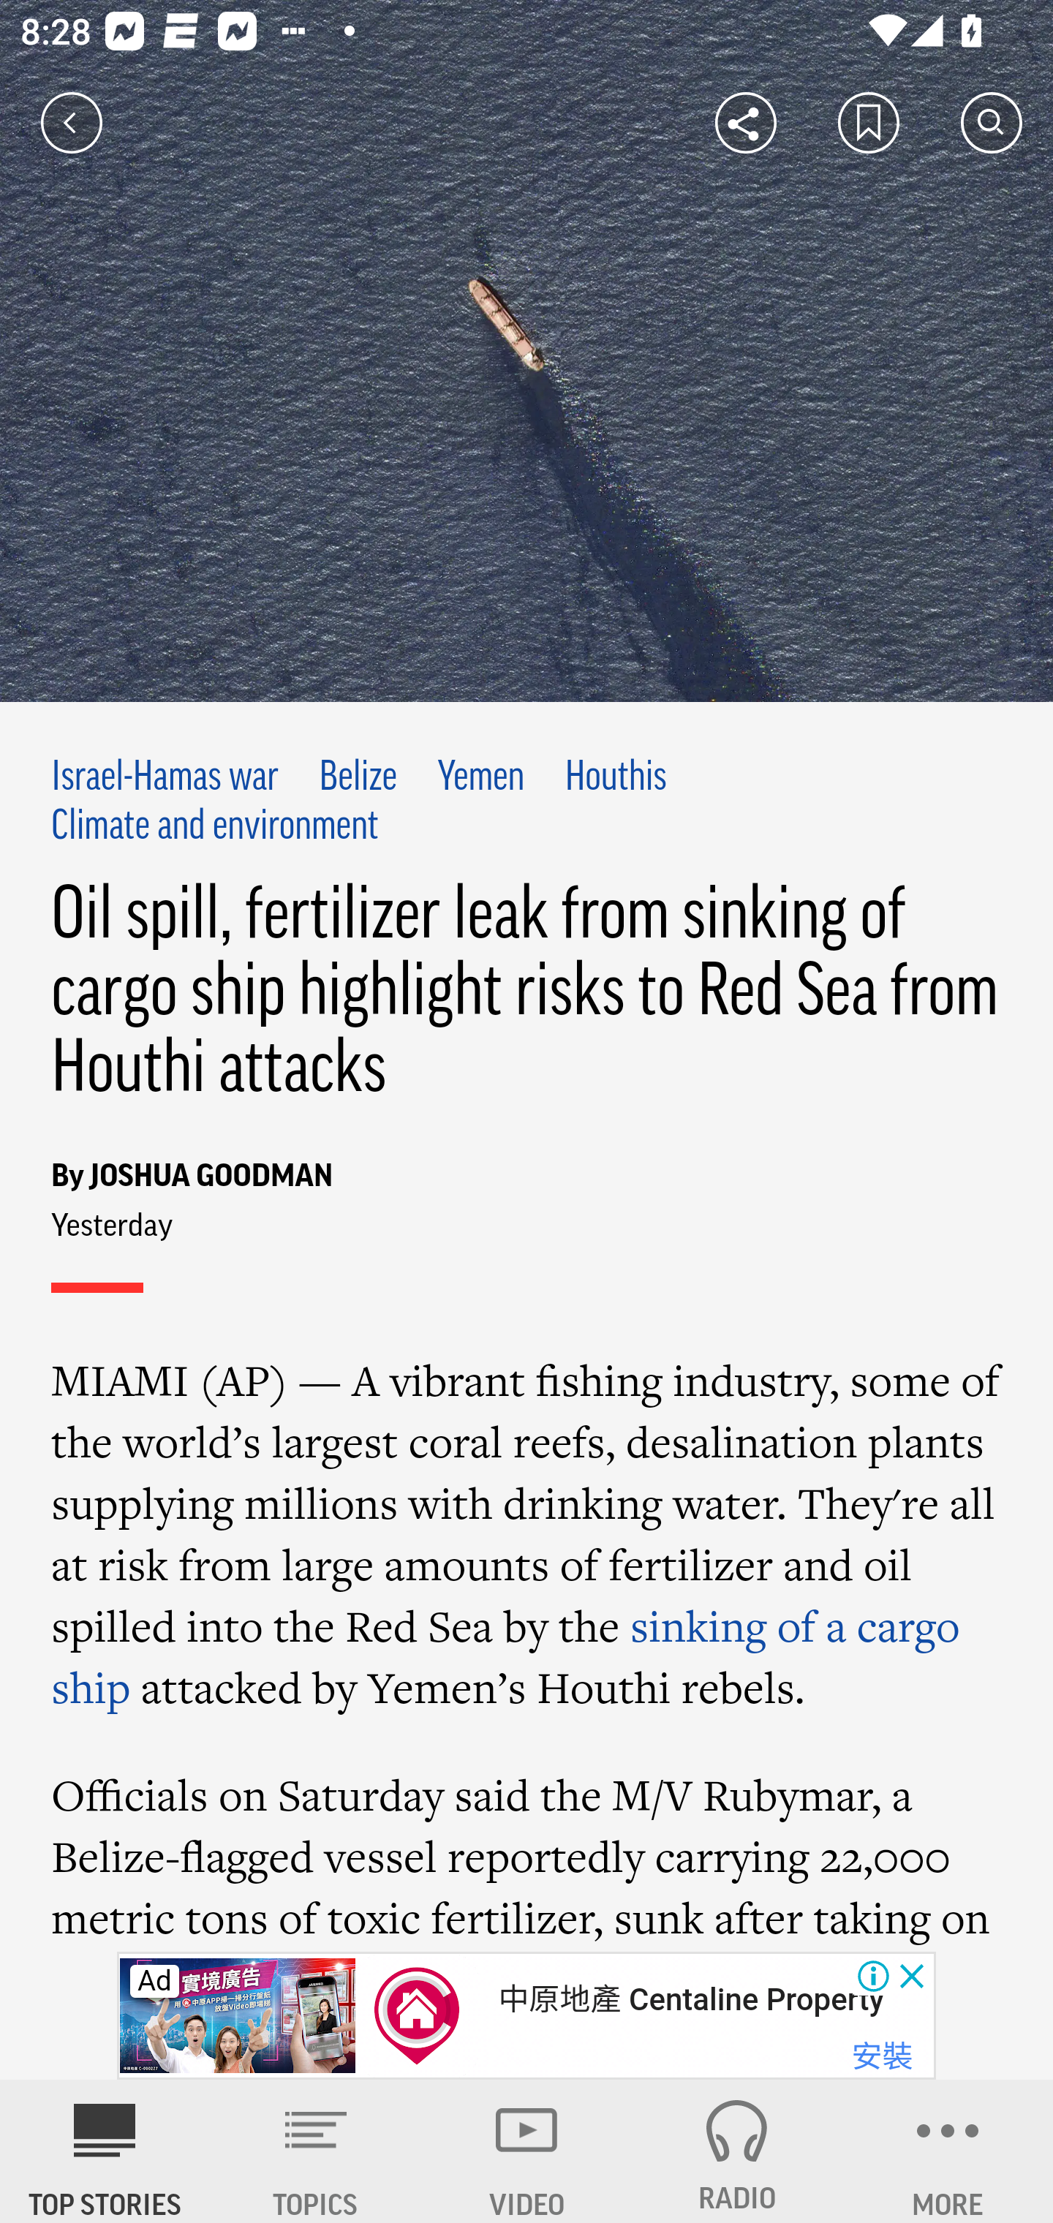  What do you see at coordinates (615, 779) in the screenshot?
I see `Houthis` at bounding box center [615, 779].